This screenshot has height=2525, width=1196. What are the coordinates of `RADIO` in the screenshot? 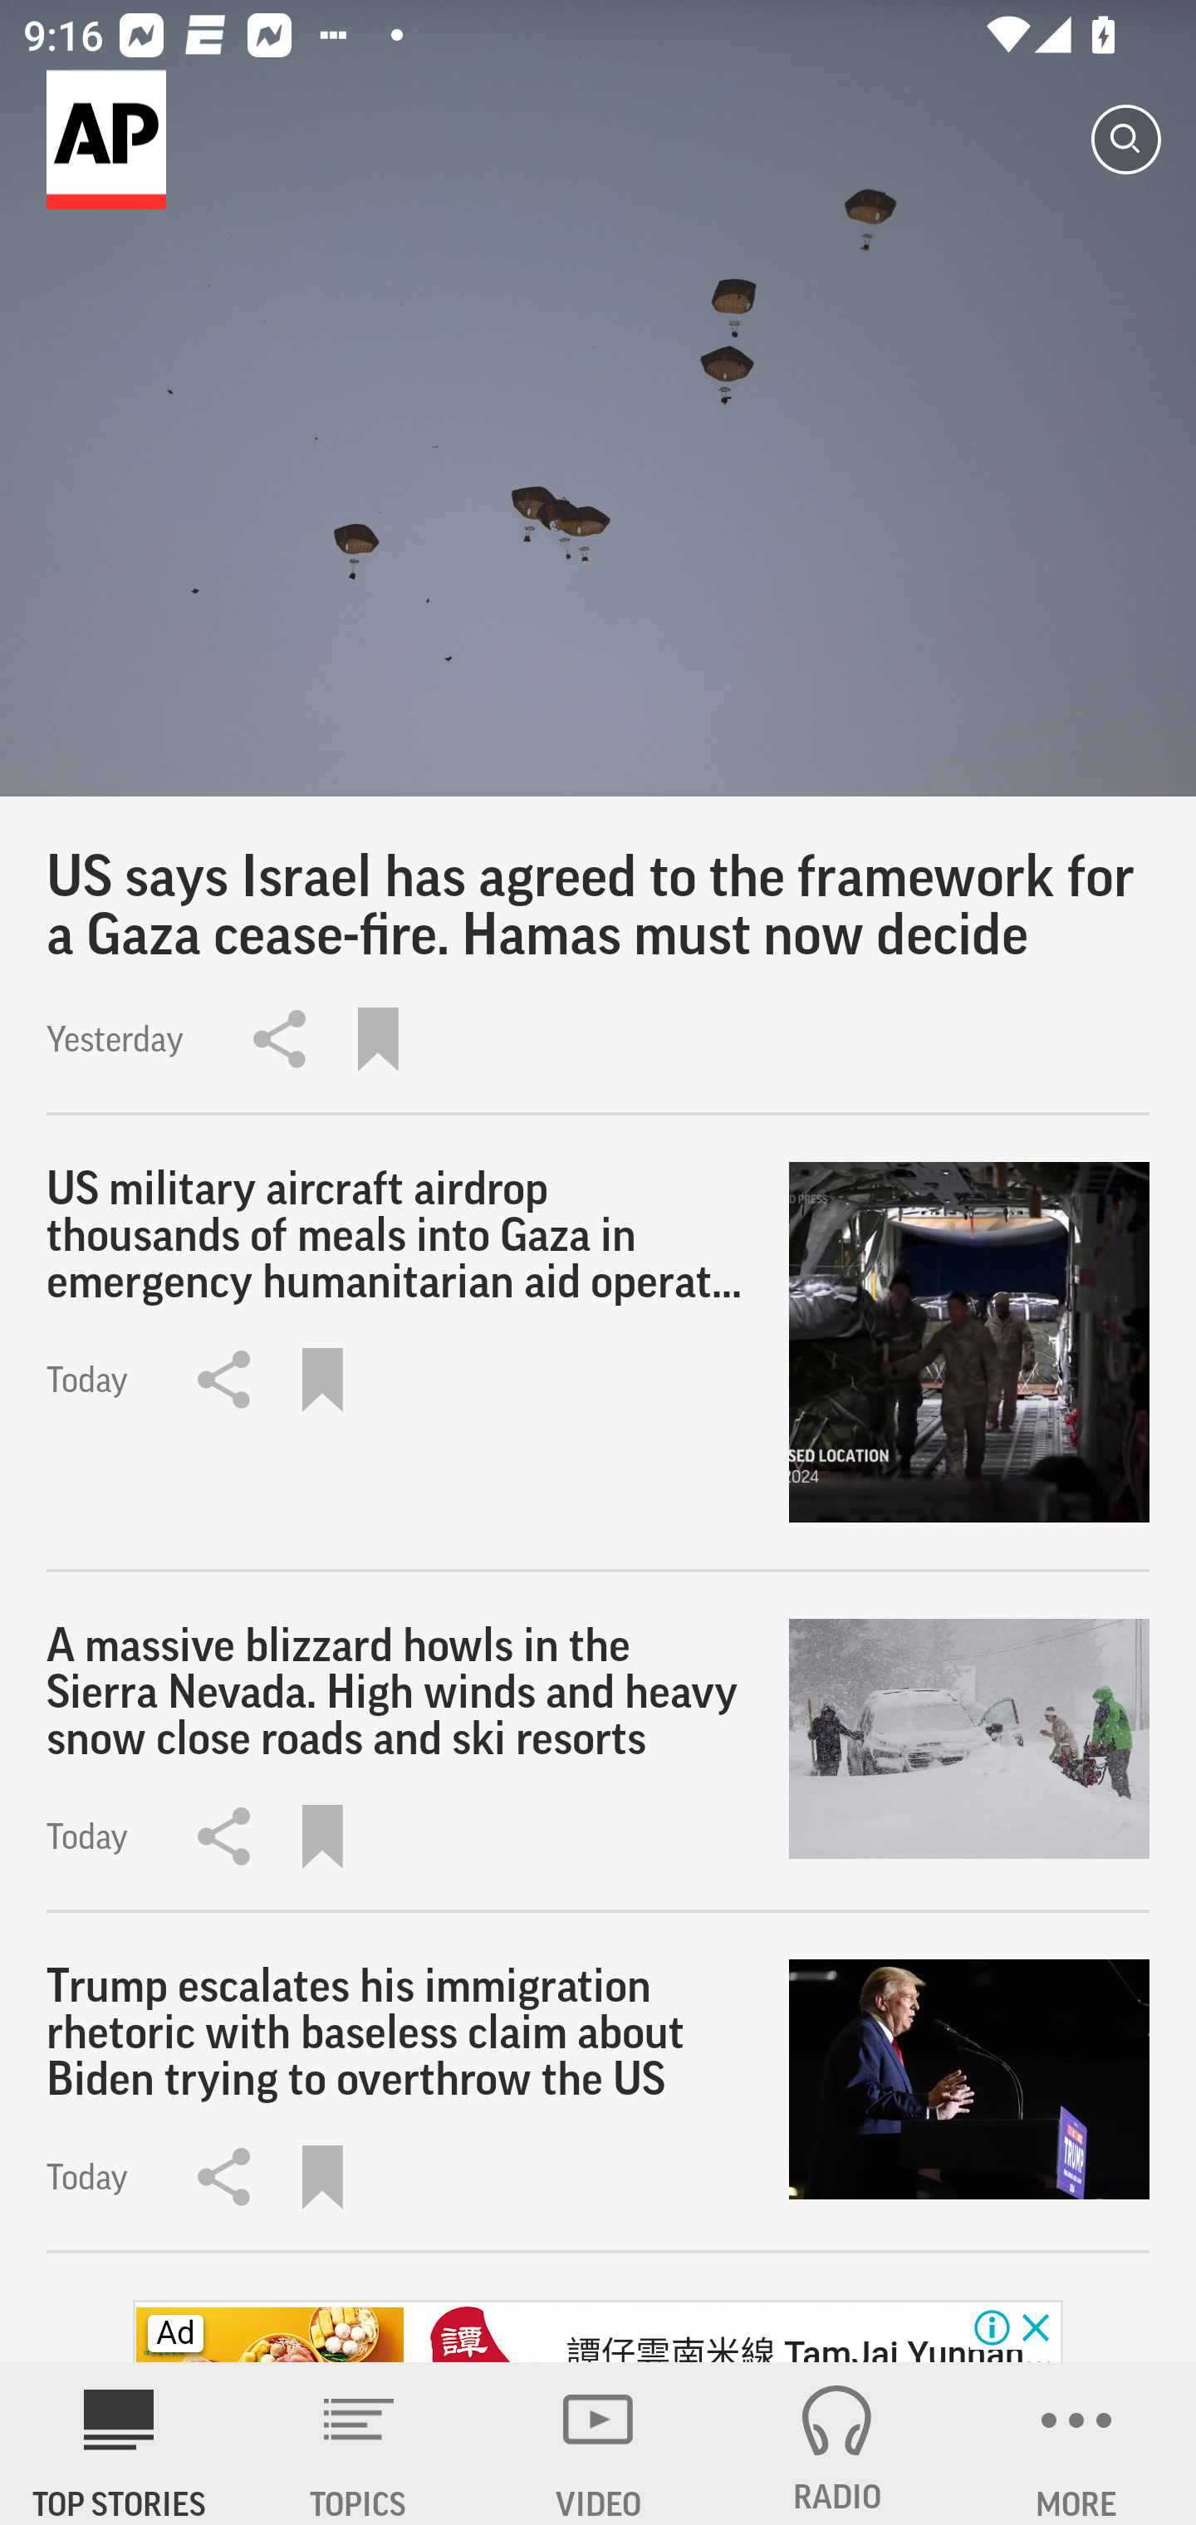 It's located at (837, 2444).